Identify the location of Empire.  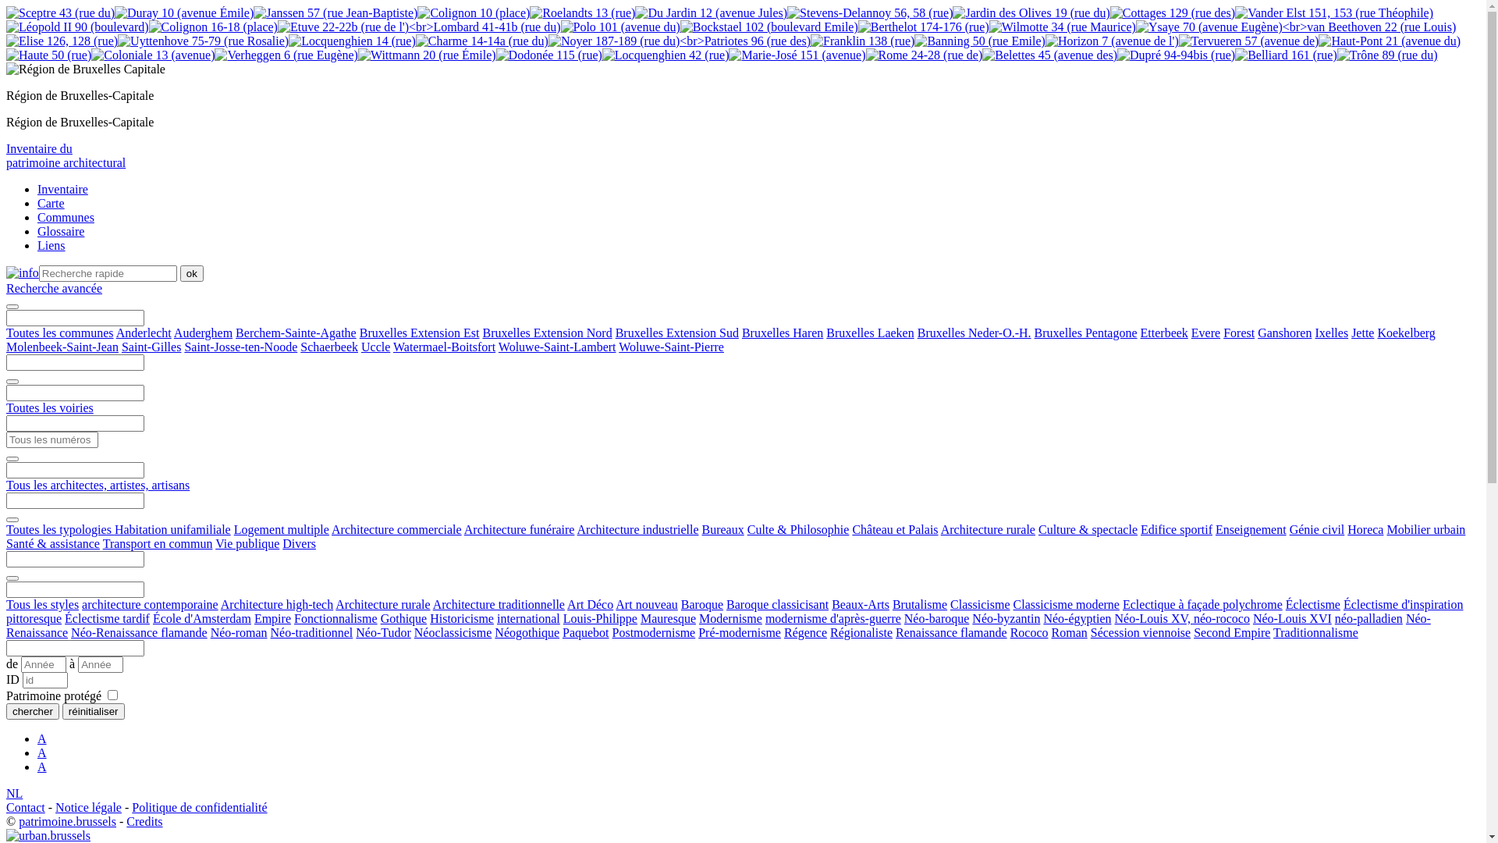
(273, 618).